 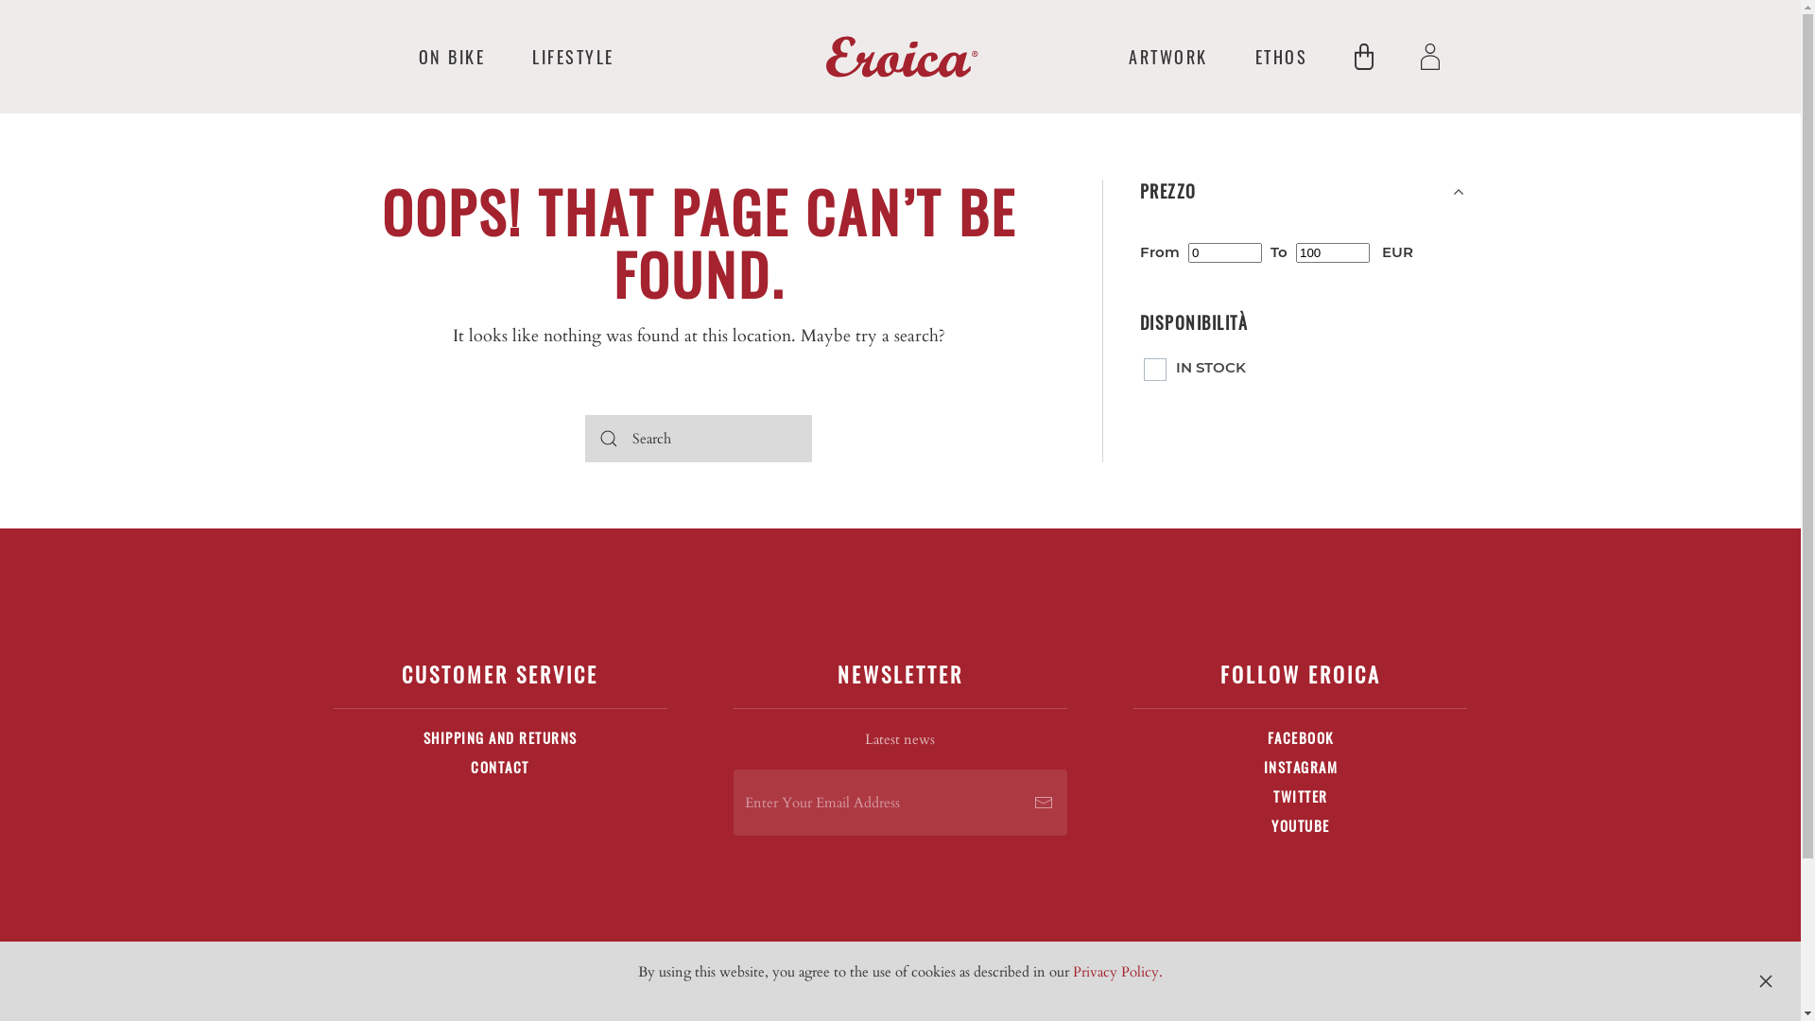 What do you see at coordinates (1301, 825) in the screenshot?
I see `YOUTUBE` at bounding box center [1301, 825].